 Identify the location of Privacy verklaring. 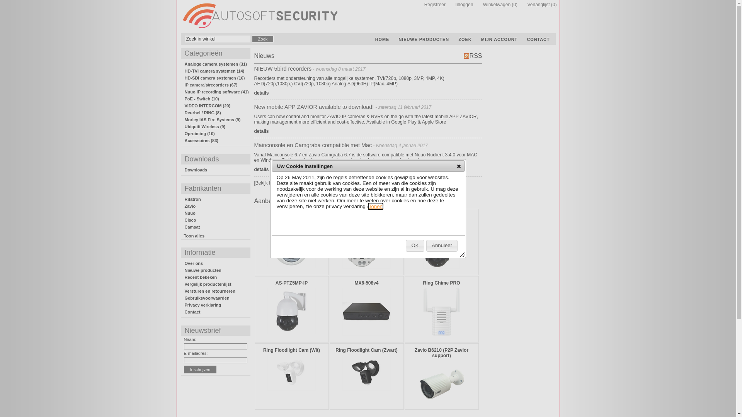
(203, 305).